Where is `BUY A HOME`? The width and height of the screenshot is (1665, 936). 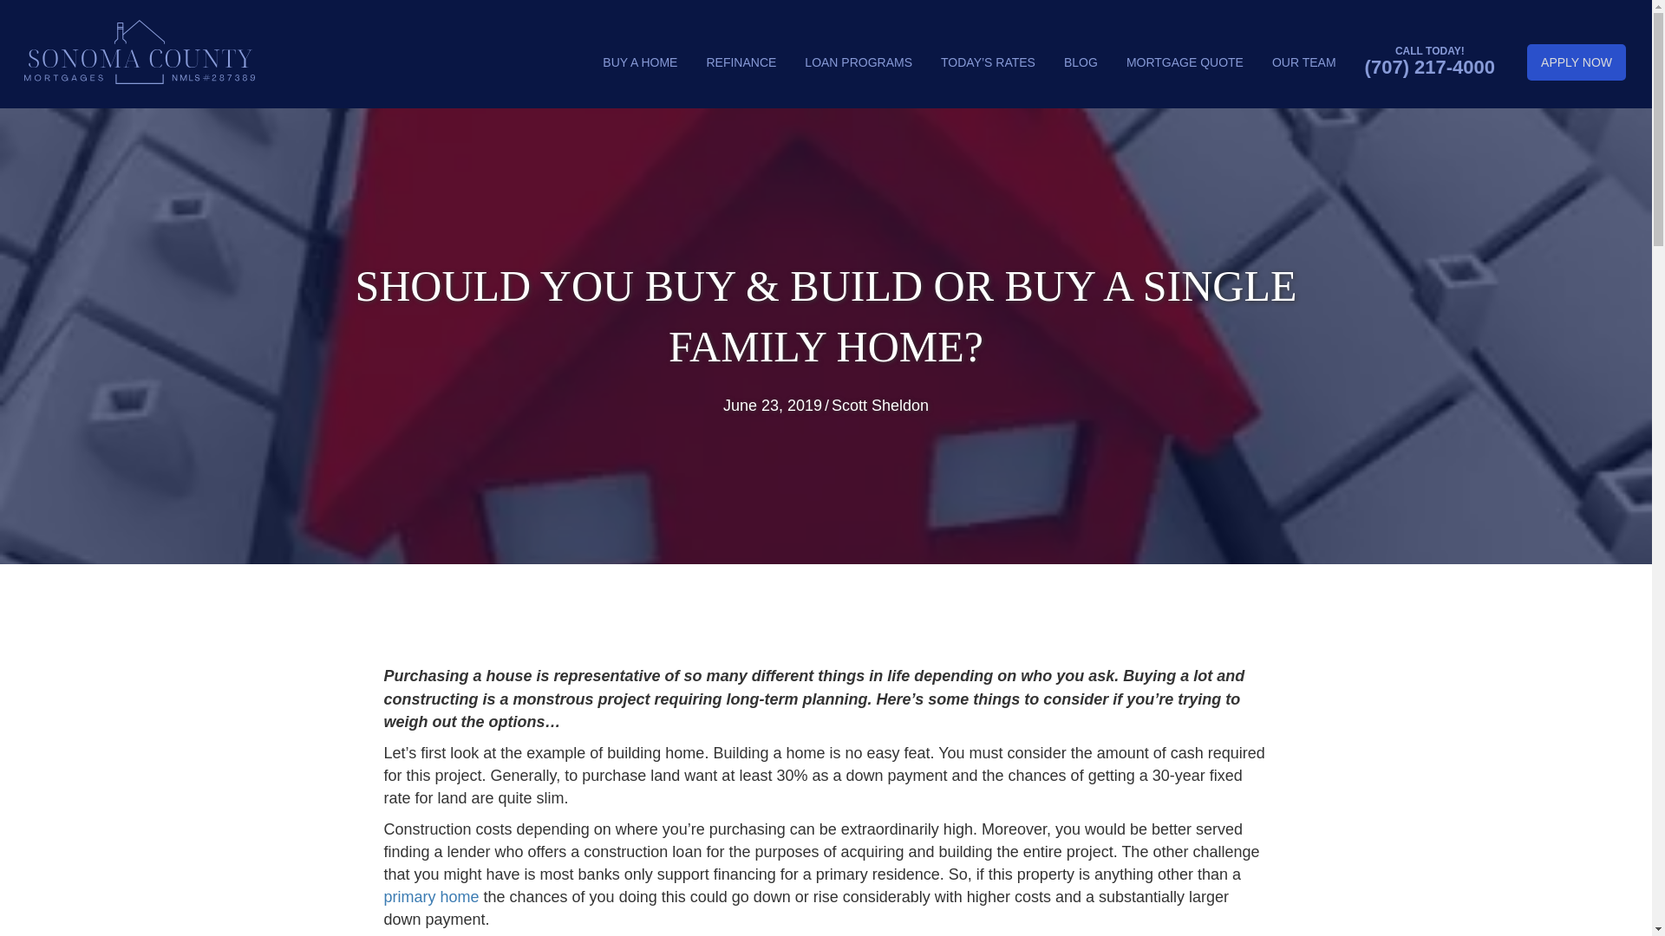 BUY A HOME is located at coordinates (640, 62).